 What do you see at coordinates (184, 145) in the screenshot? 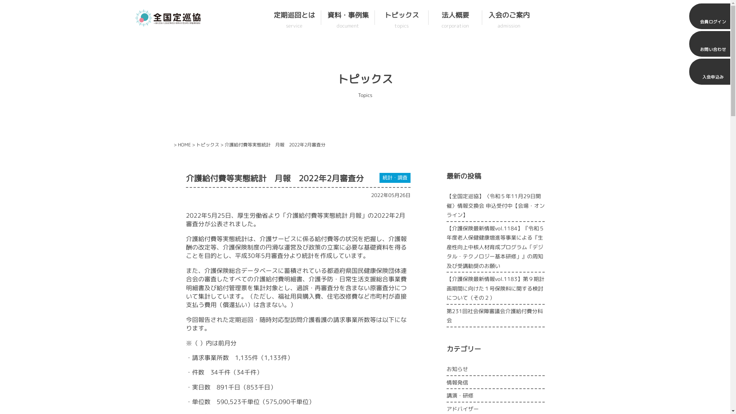
I see `HOME` at bounding box center [184, 145].